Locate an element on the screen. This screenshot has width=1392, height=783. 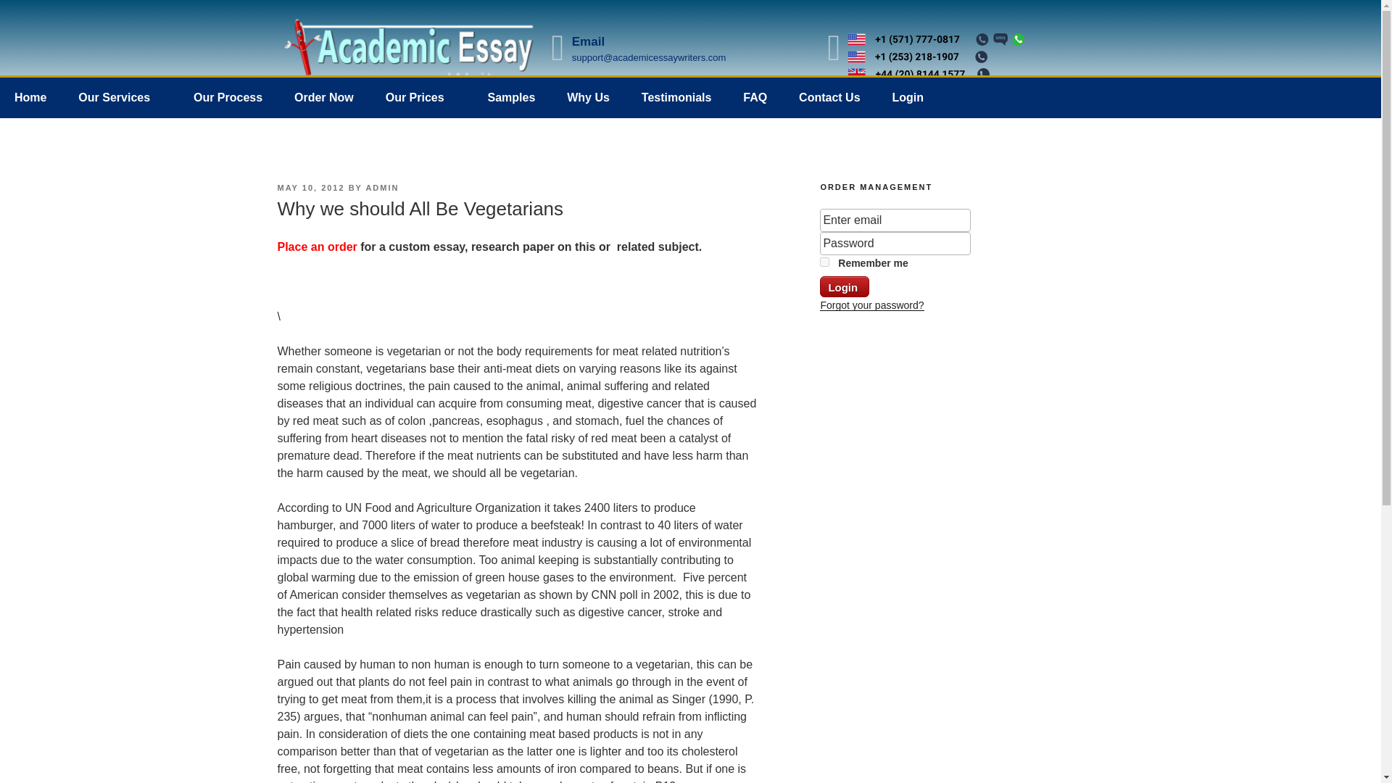
Recover password is located at coordinates (871, 304).